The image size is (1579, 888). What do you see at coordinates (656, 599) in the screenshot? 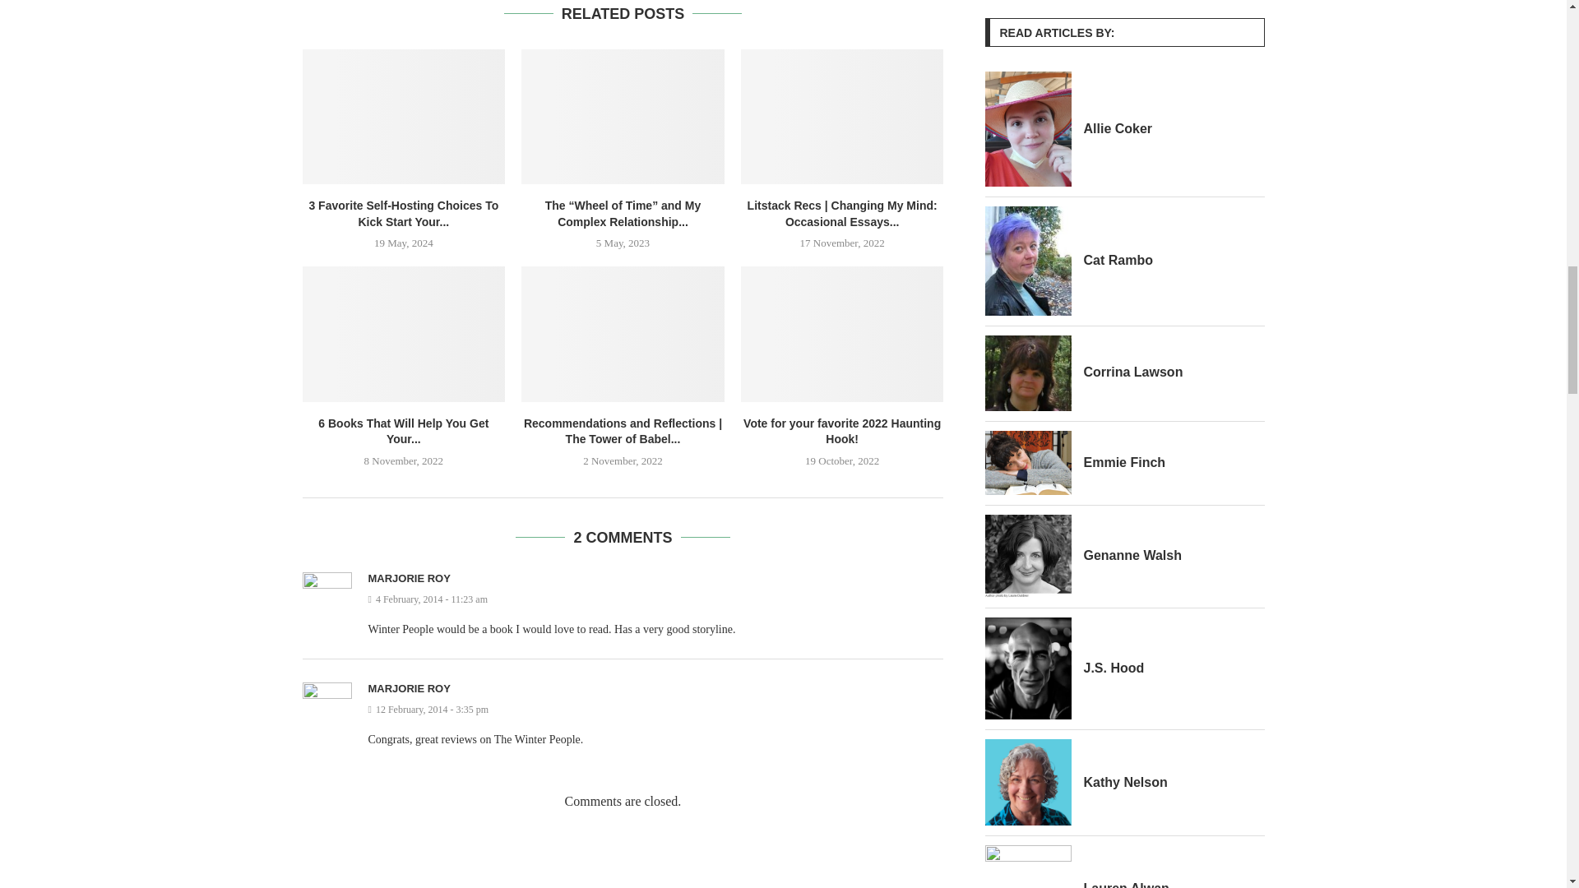
I see `Tuesday, February 4, 2014, 11:23 am` at bounding box center [656, 599].